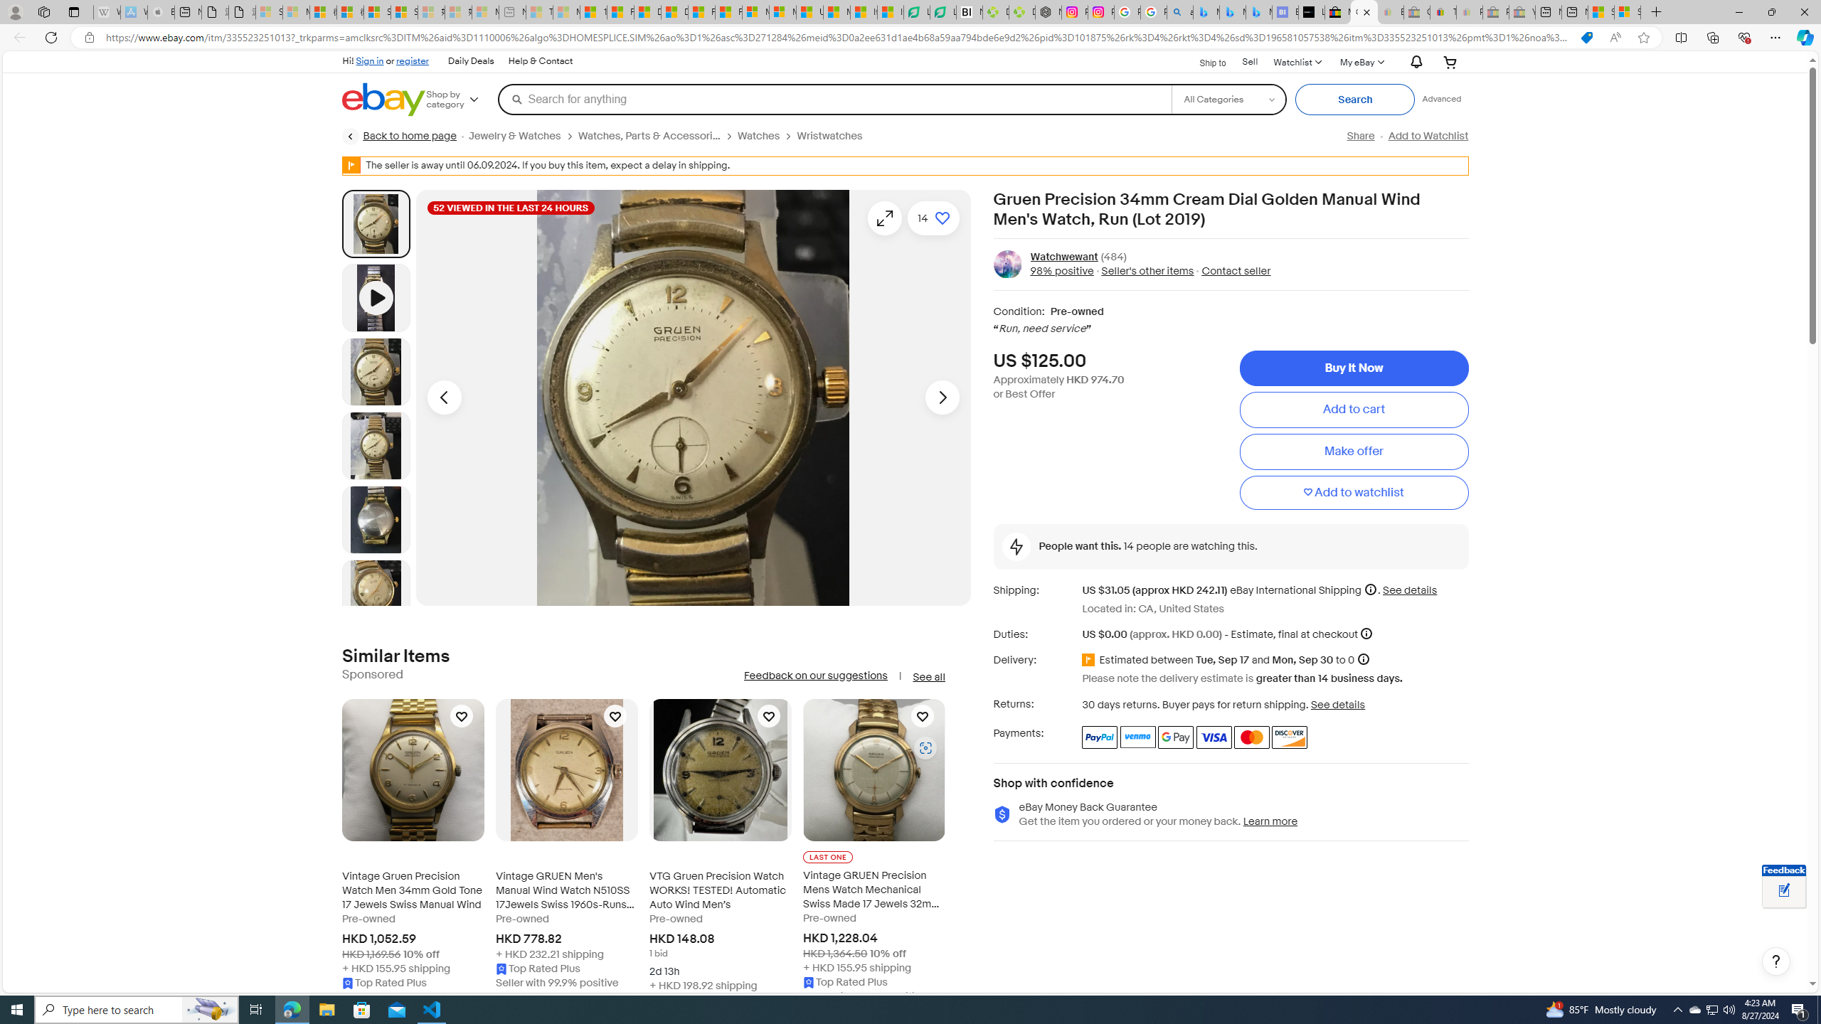  Describe the element at coordinates (1586, 38) in the screenshot. I see `You have the best price! Shopping in Microsoft Edge` at that location.